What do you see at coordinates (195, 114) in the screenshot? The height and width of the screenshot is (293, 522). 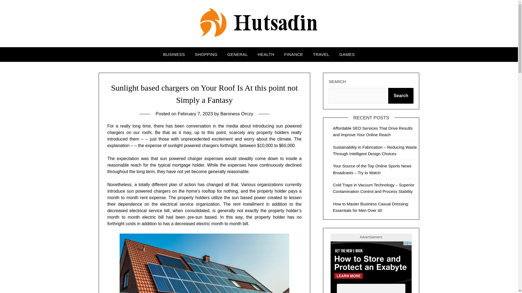 I see `February 7, 2023` at bounding box center [195, 114].